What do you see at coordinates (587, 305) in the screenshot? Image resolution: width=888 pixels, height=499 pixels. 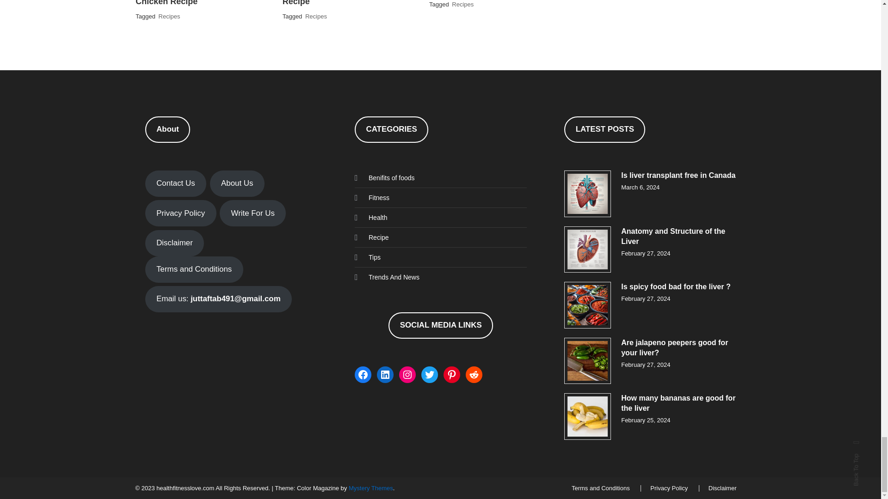 I see `Is spicy food bad for the liver ?` at bounding box center [587, 305].